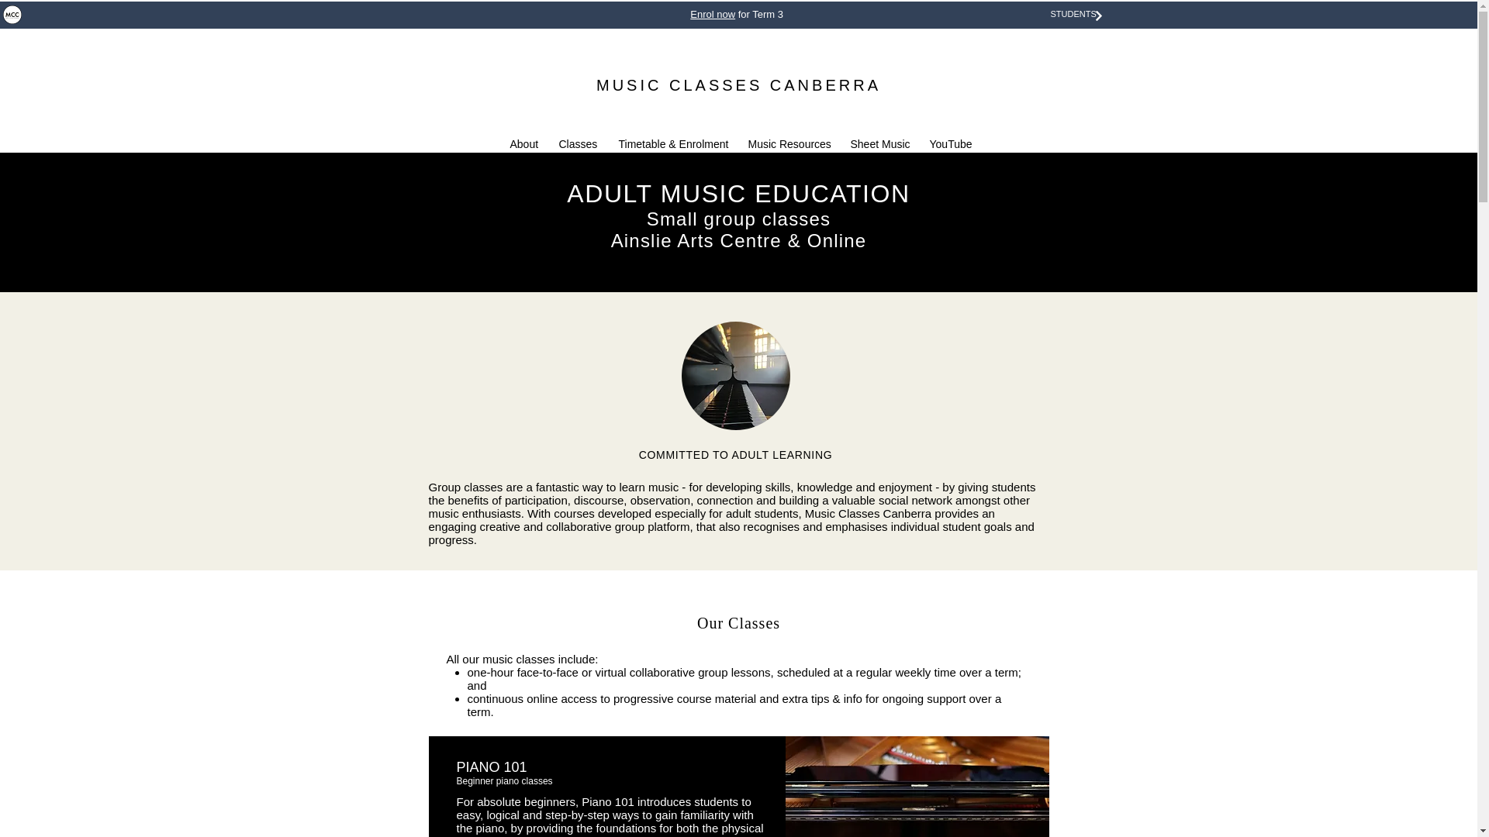  I want to click on MUSIC CLASSES CANBERRA, so click(738, 85).